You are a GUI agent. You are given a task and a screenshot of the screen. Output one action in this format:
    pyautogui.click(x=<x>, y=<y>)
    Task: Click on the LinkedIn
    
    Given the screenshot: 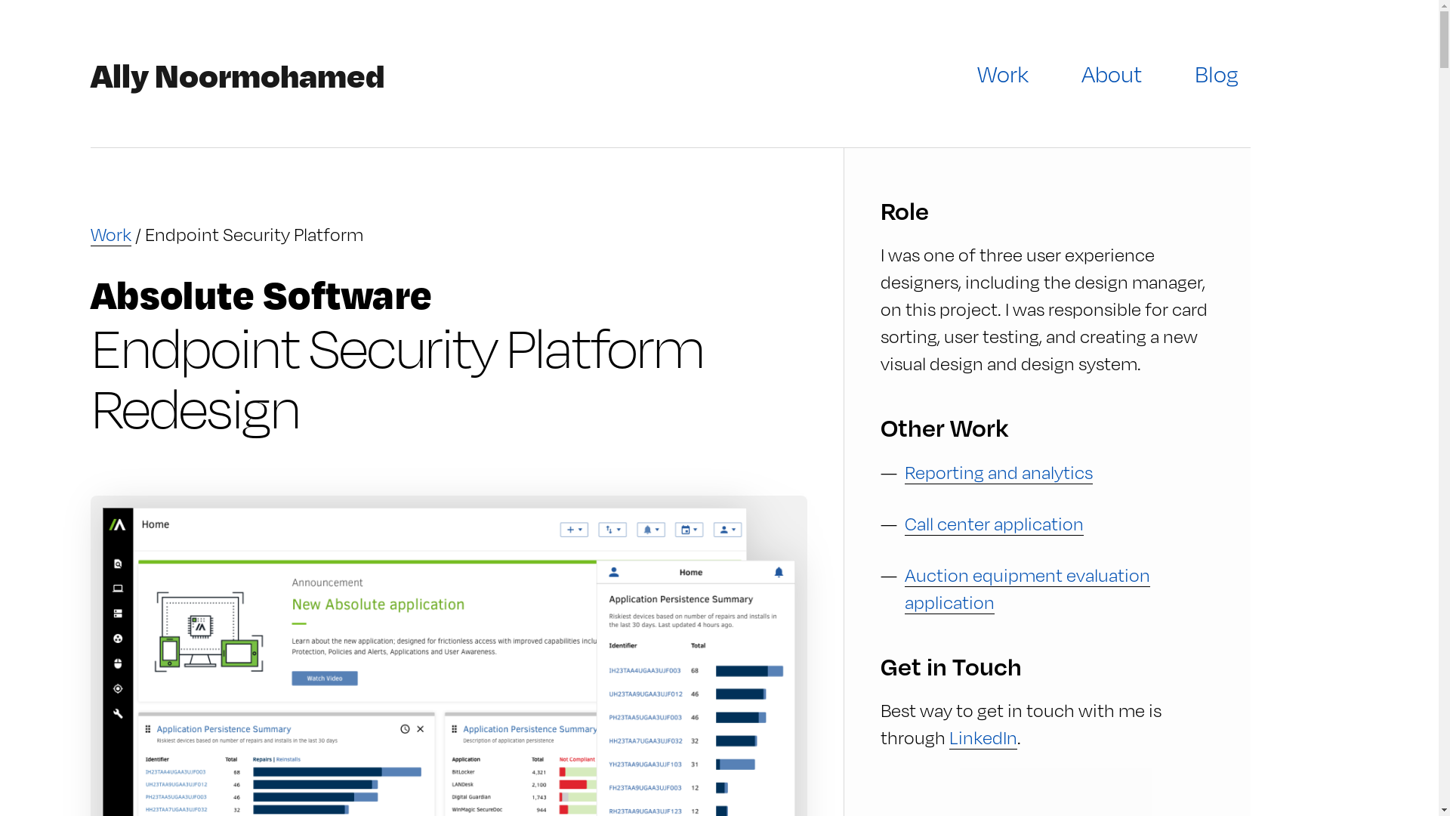 What is the action you would take?
    pyautogui.click(x=983, y=737)
    